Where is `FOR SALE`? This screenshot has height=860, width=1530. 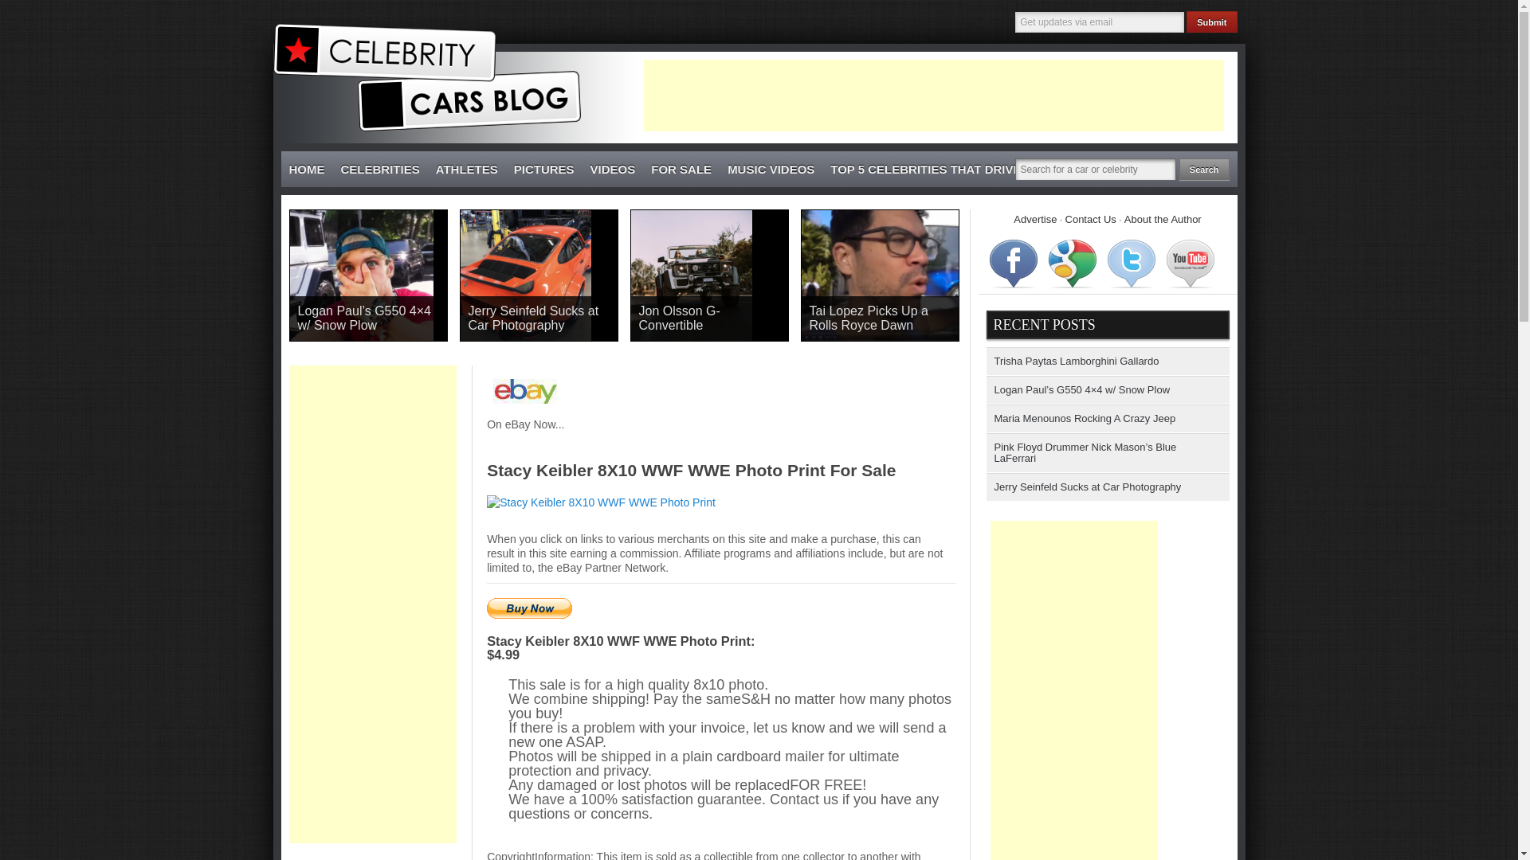
FOR SALE is located at coordinates (681, 170).